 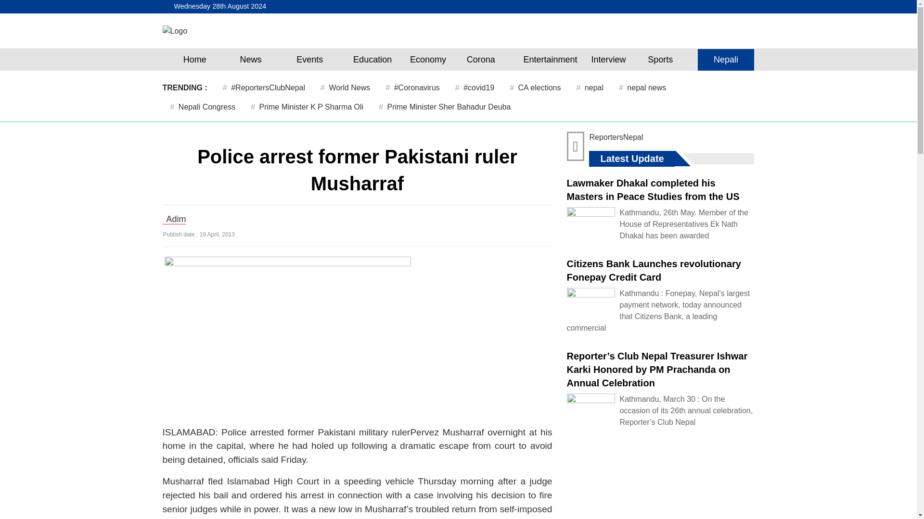 What do you see at coordinates (726, 60) in the screenshot?
I see `Nepali` at bounding box center [726, 60].